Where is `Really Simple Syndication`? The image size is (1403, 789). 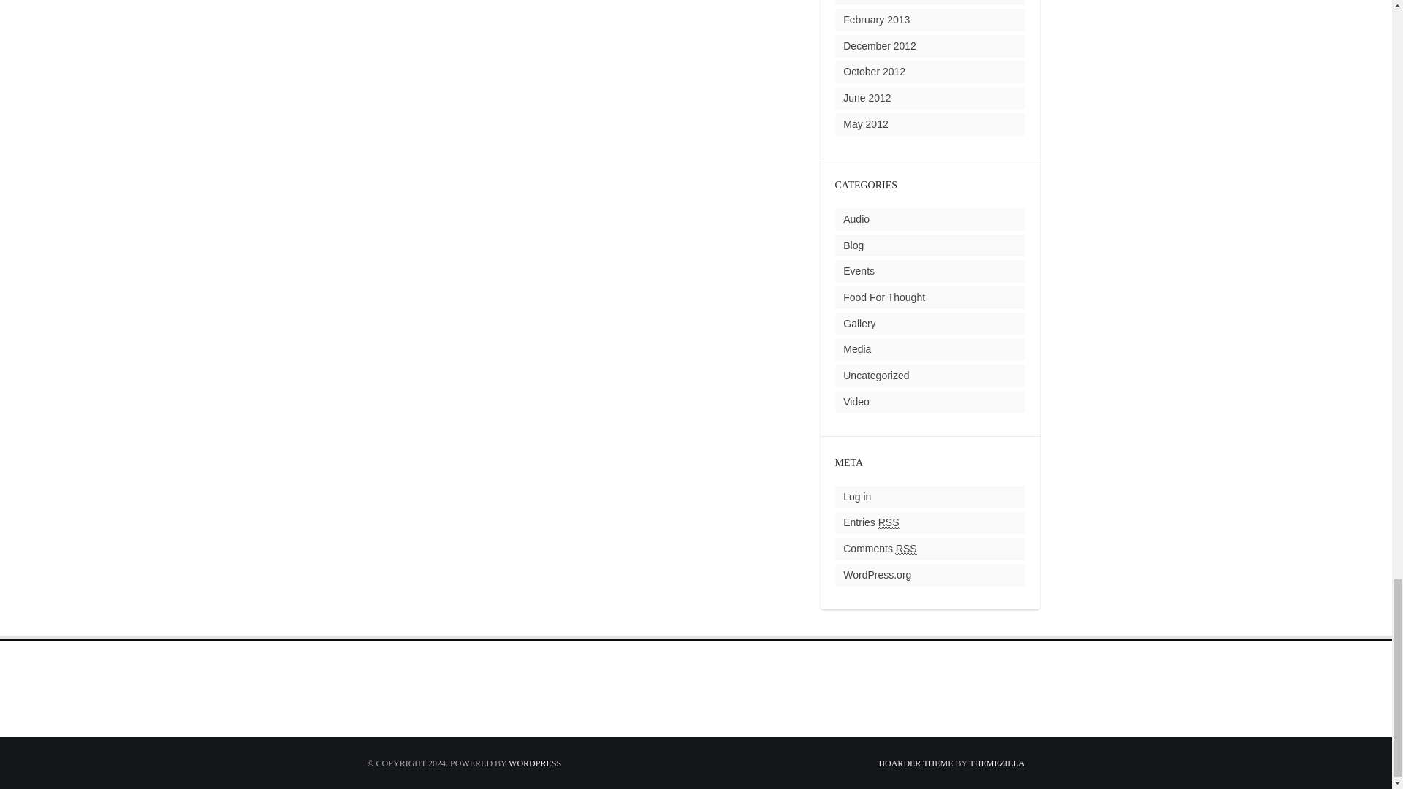 Really Simple Syndication is located at coordinates (889, 522).